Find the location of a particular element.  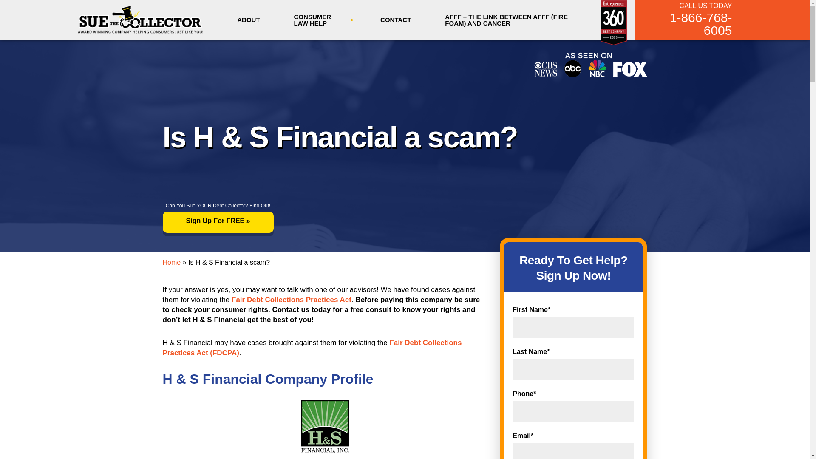

ABOUT is located at coordinates (248, 20).